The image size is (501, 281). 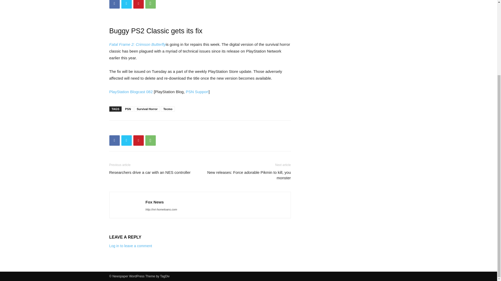 I want to click on PSN, so click(x=128, y=109).